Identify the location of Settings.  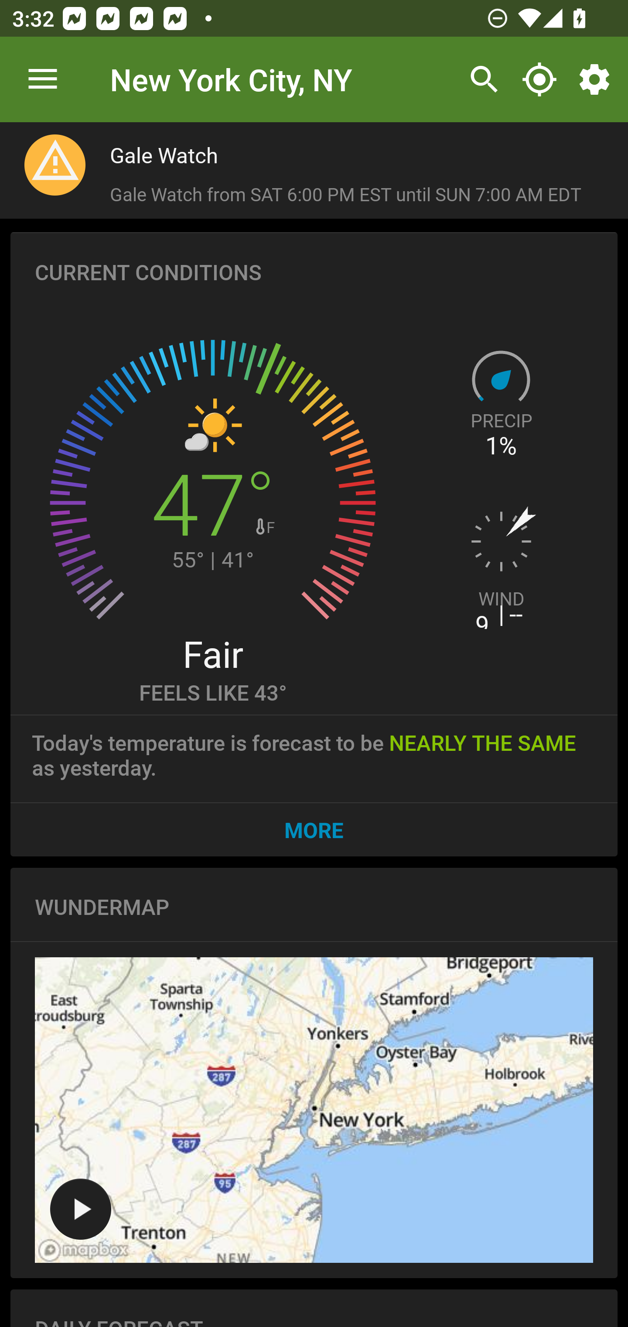
(597, 79).